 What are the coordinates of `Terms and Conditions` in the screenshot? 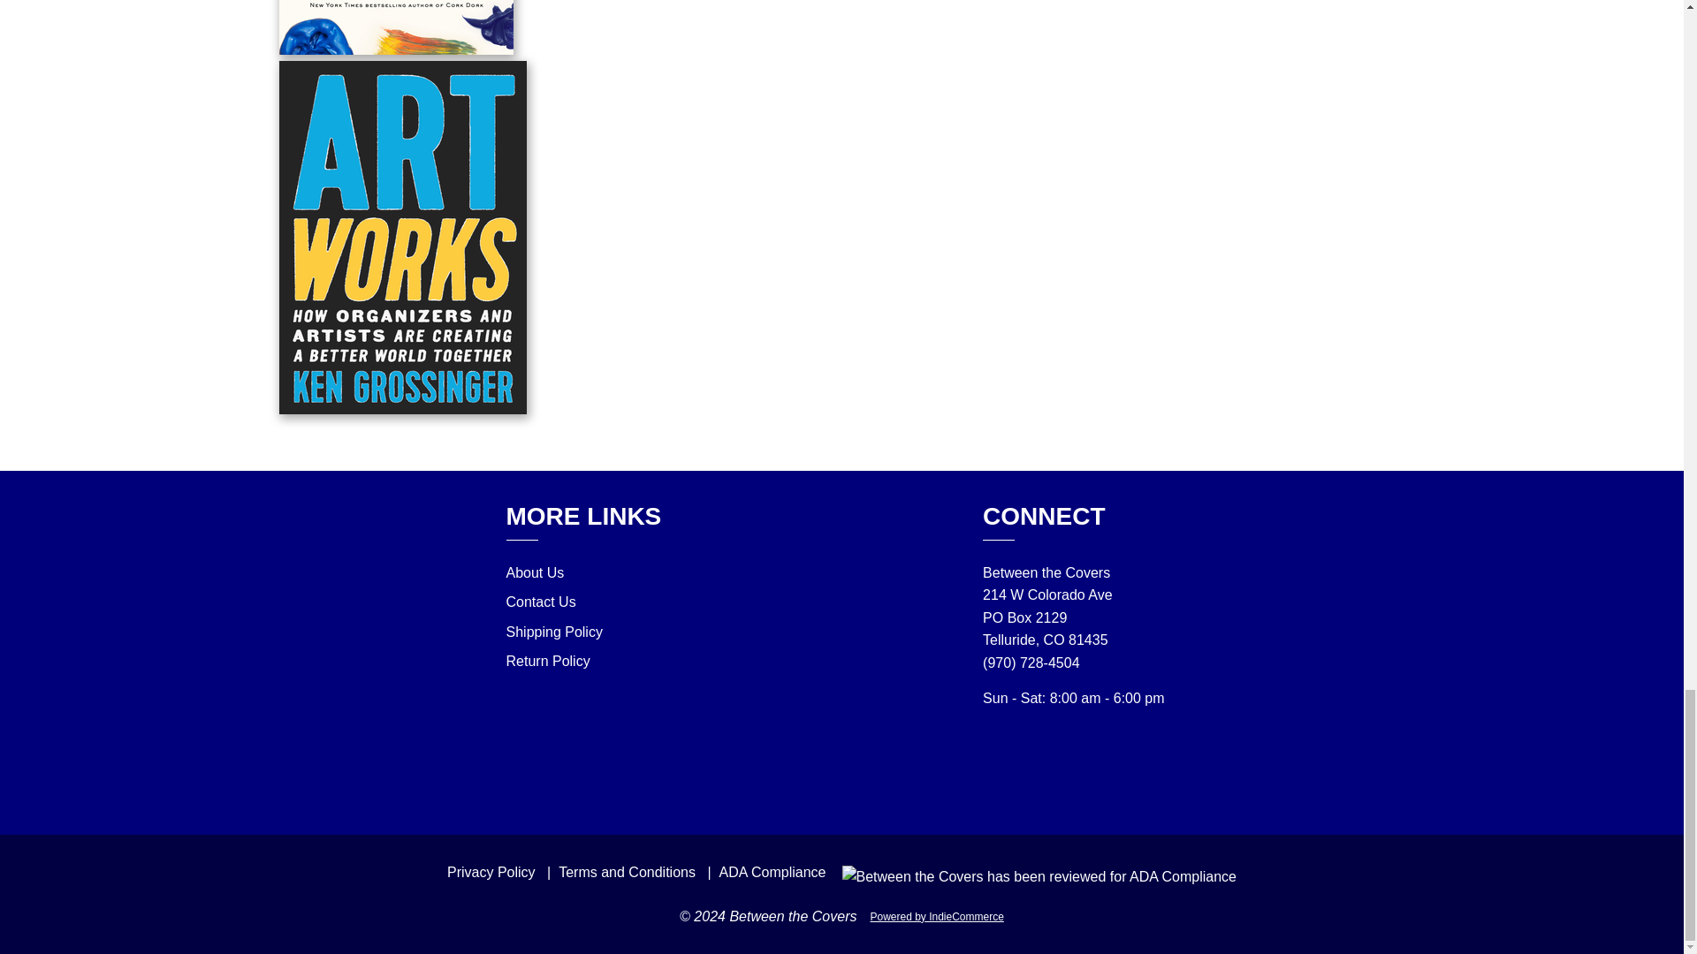 It's located at (627, 871).